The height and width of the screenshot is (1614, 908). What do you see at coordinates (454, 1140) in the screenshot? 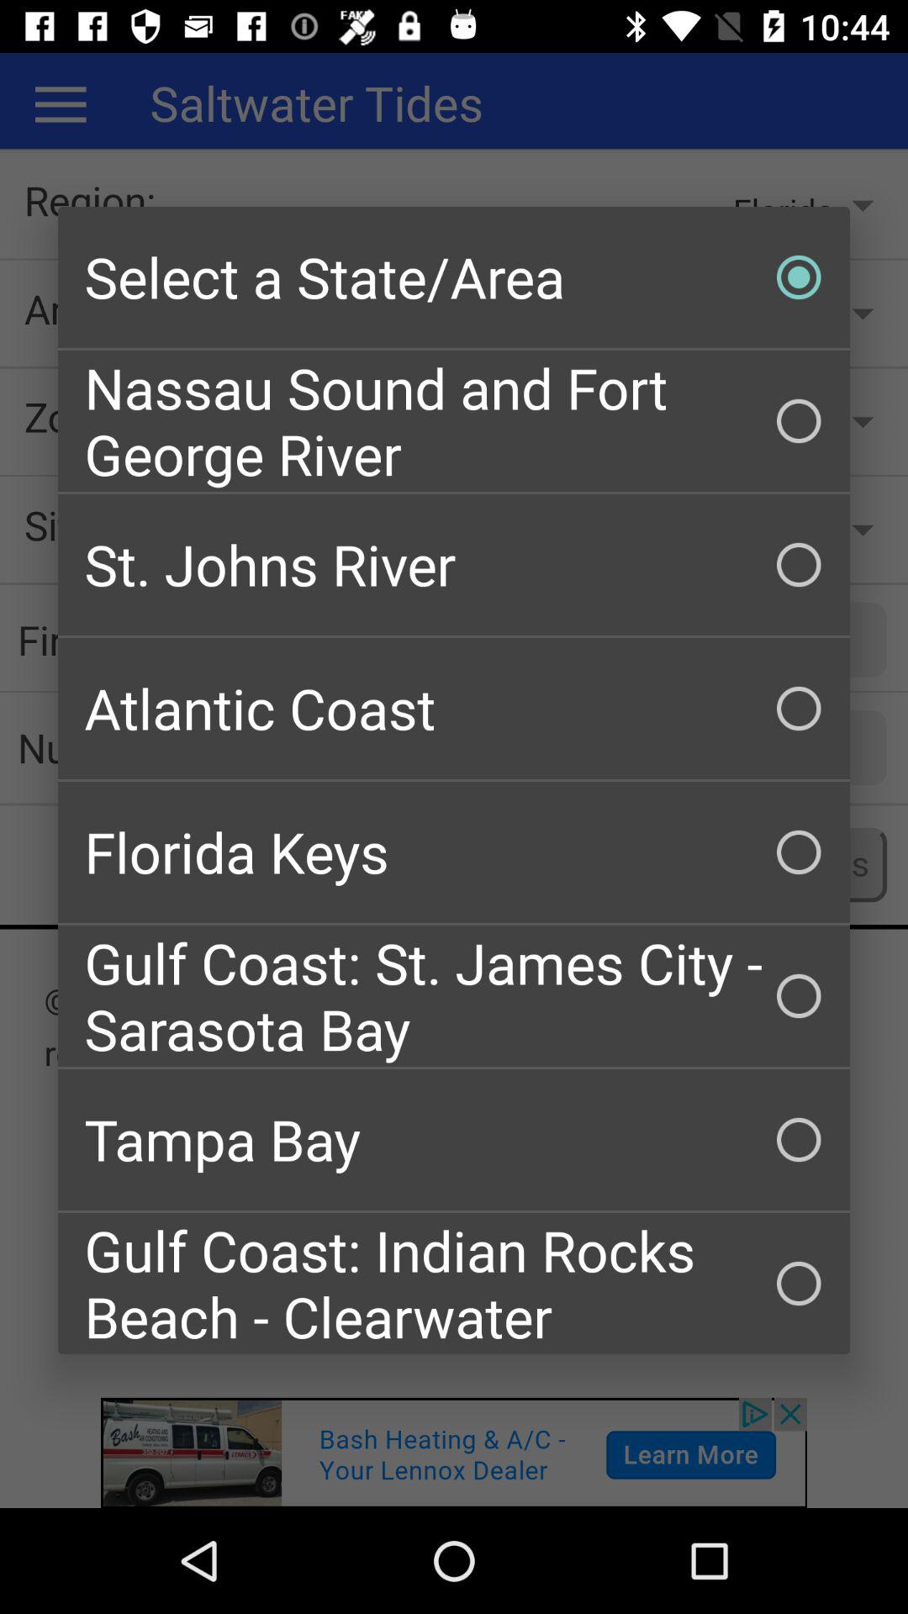
I see `click the icon below gulf coast st` at bounding box center [454, 1140].